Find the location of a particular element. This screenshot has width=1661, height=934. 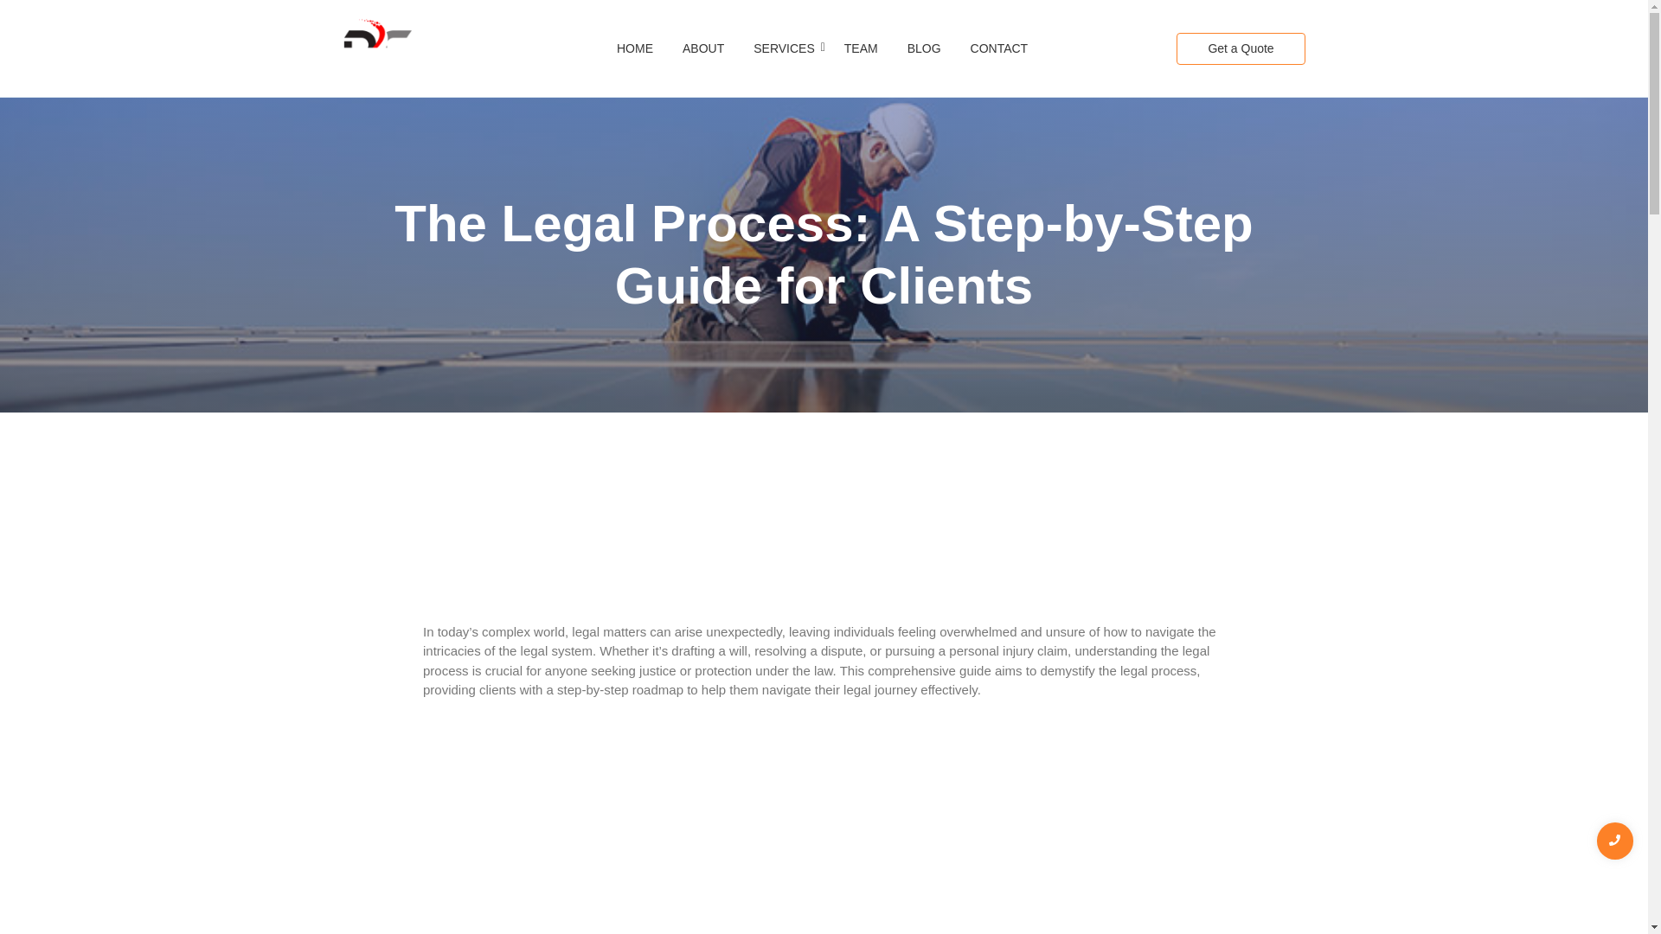

BLOG is located at coordinates (924, 48).